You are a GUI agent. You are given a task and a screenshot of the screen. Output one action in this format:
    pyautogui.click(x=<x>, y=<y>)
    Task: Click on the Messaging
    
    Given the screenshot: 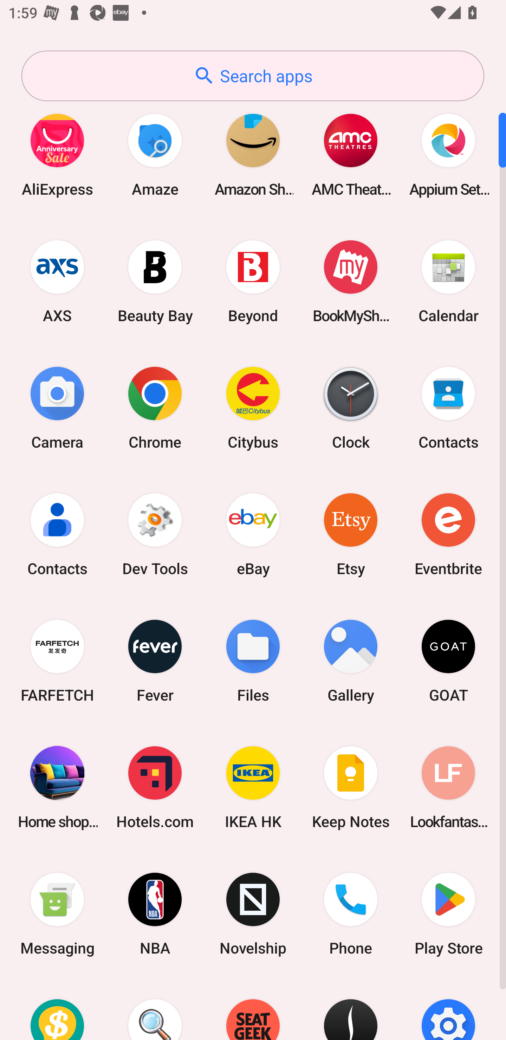 What is the action you would take?
    pyautogui.click(x=57, y=914)
    